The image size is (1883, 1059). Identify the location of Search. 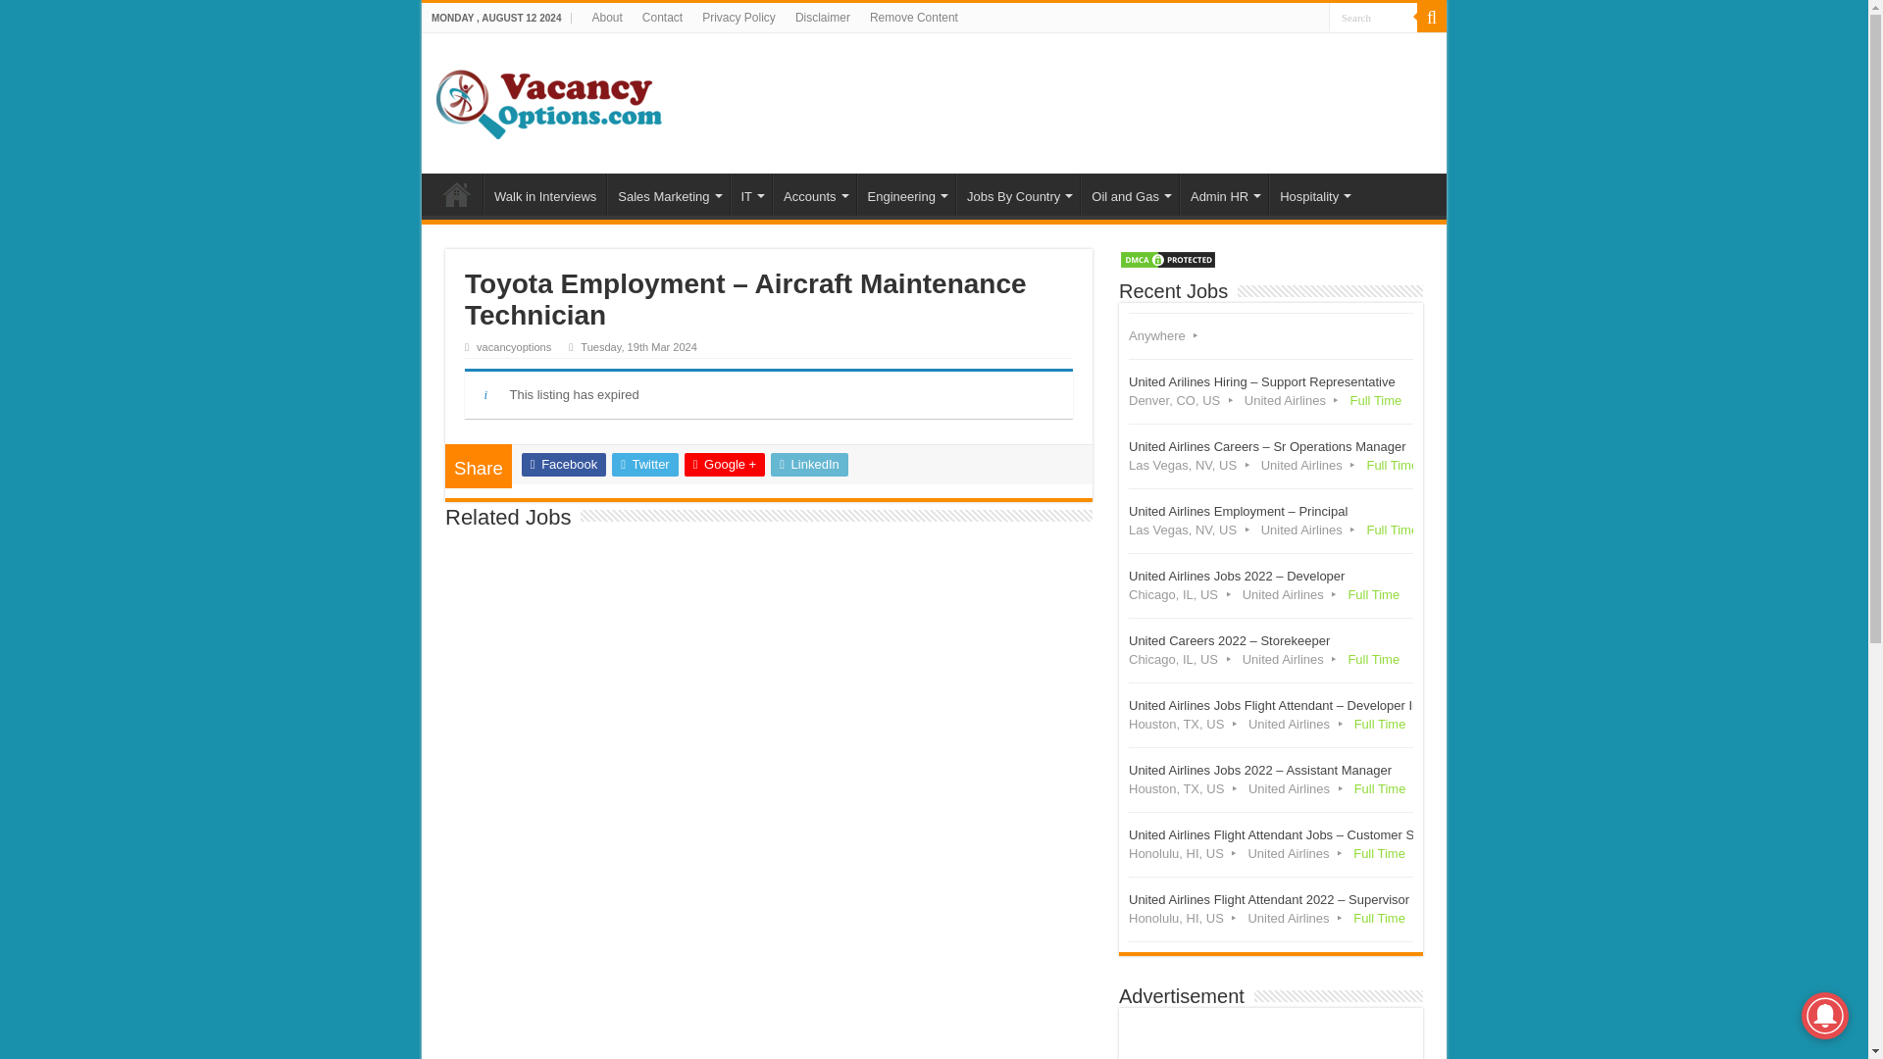
(1373, 18).